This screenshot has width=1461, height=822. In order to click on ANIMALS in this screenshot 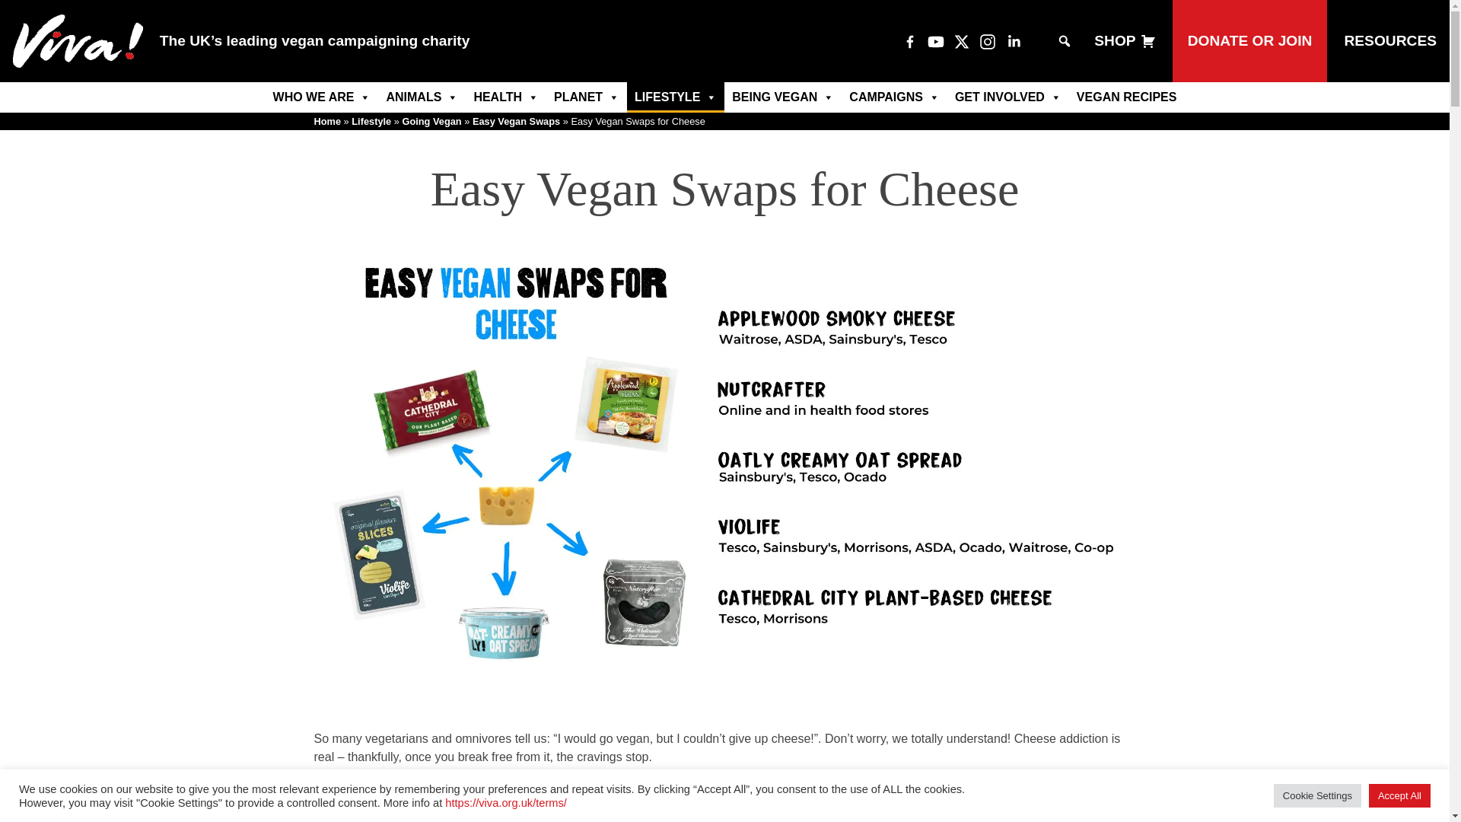, I will do `click(422, 97)`.